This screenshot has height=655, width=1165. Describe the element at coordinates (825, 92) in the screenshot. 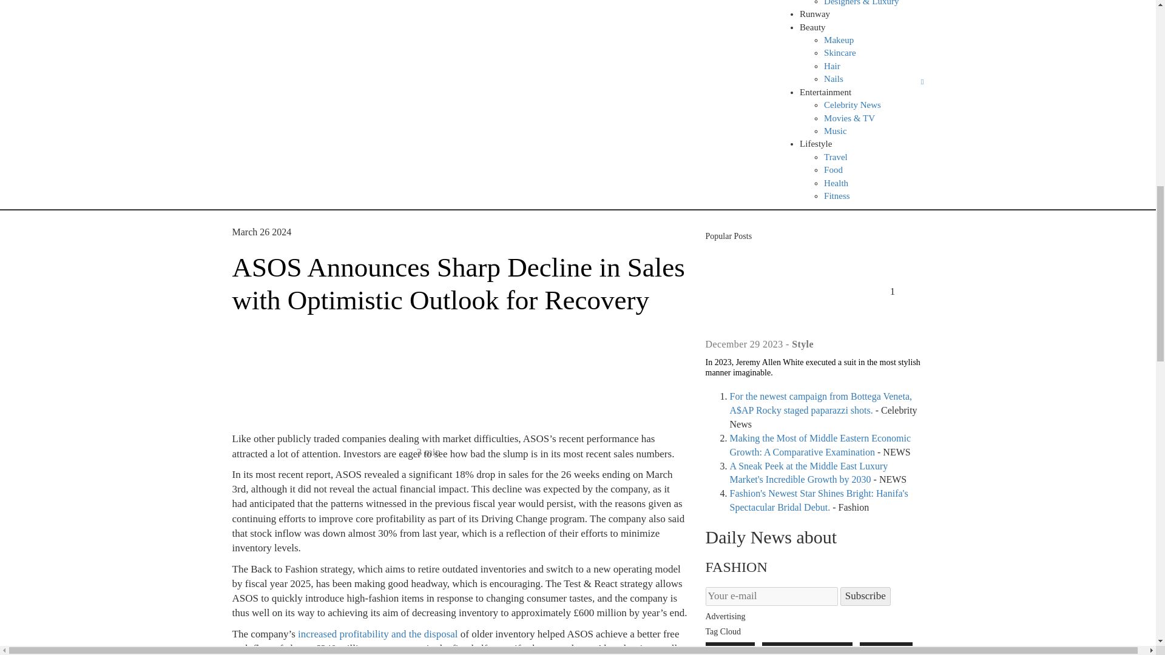

I see `Entertainment` at that location.